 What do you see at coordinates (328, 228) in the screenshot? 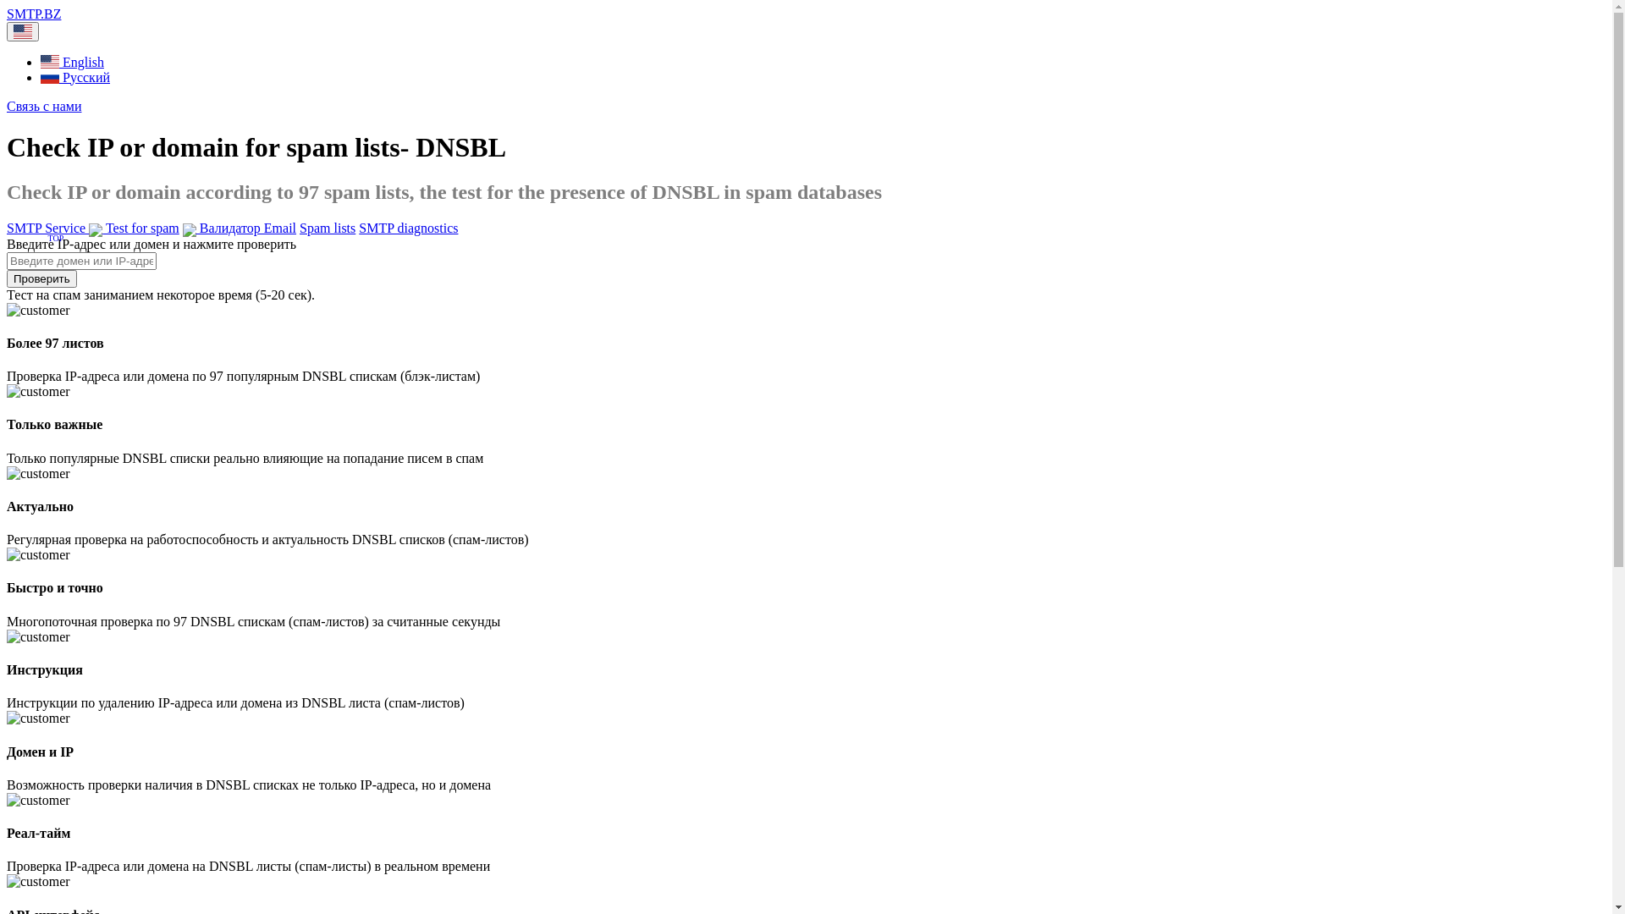
I see `Spam lists` at bounding box center [328, 228].